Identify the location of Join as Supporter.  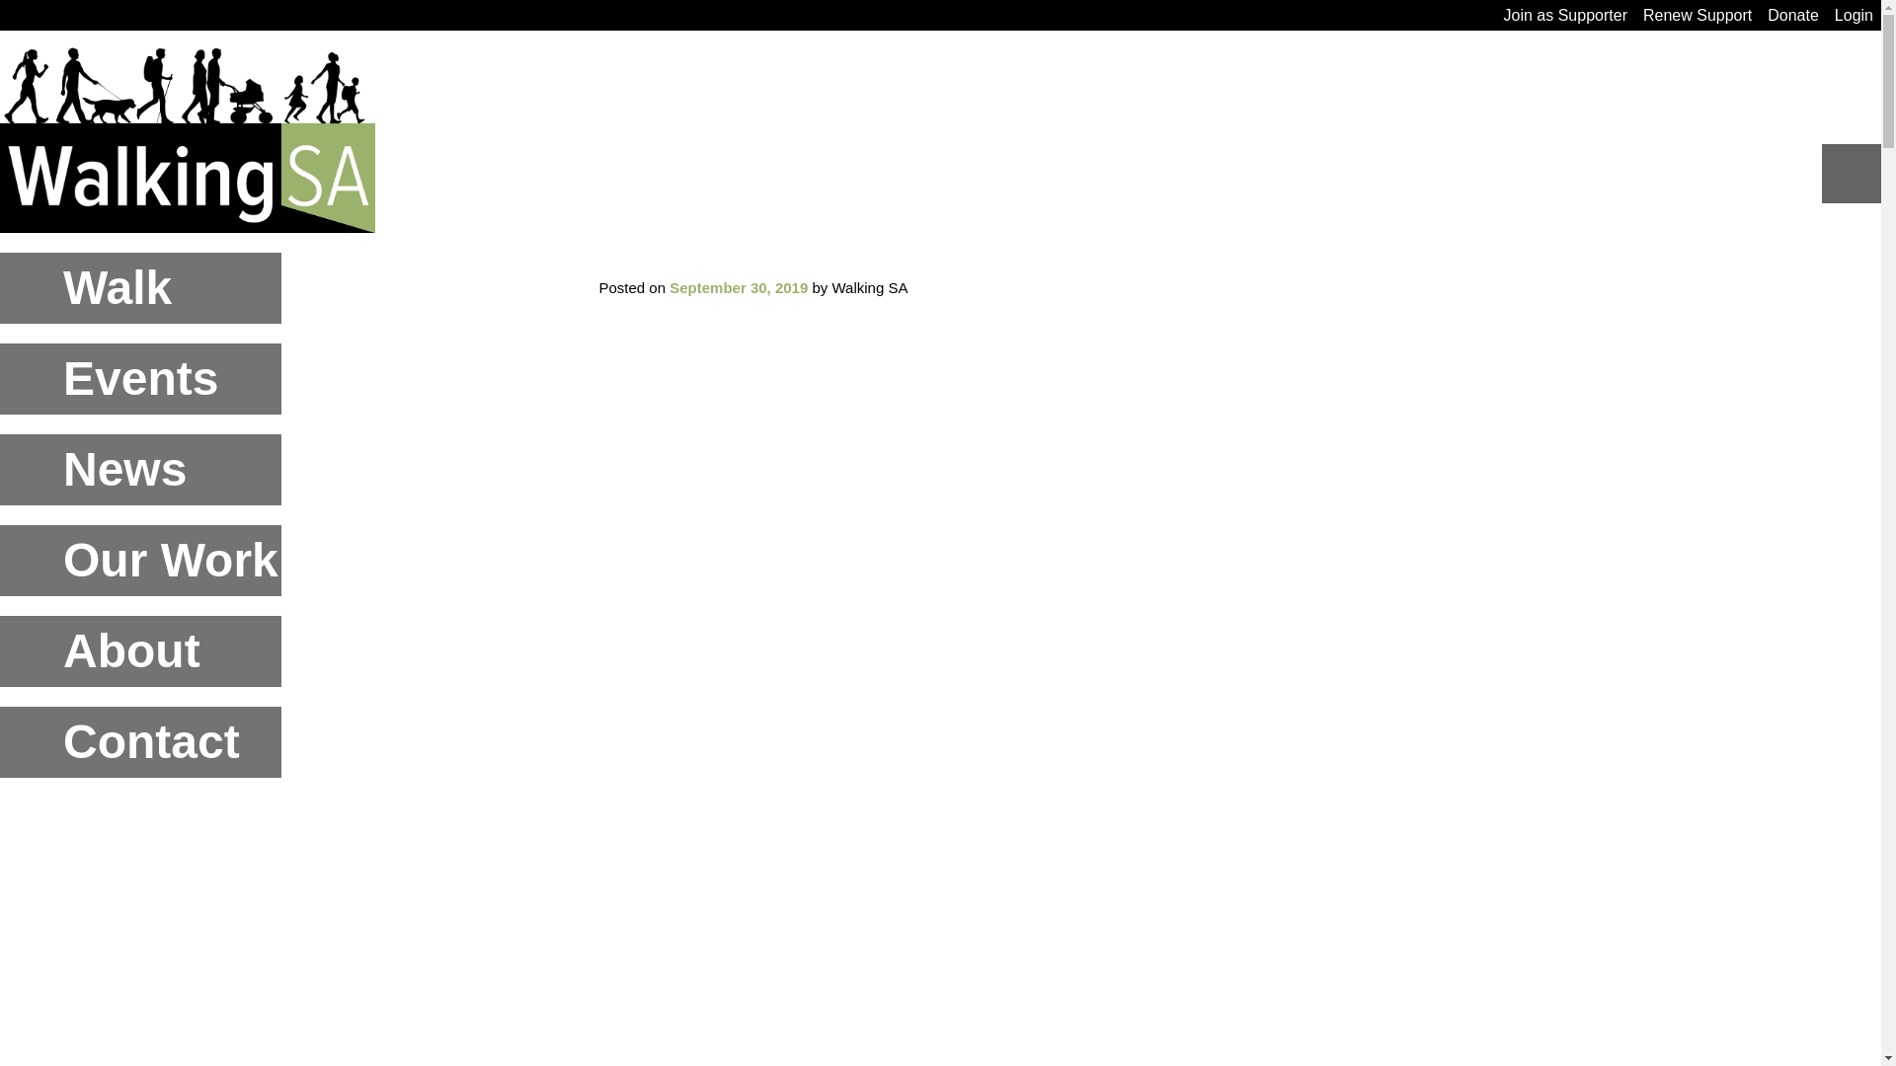
(1564, 14).